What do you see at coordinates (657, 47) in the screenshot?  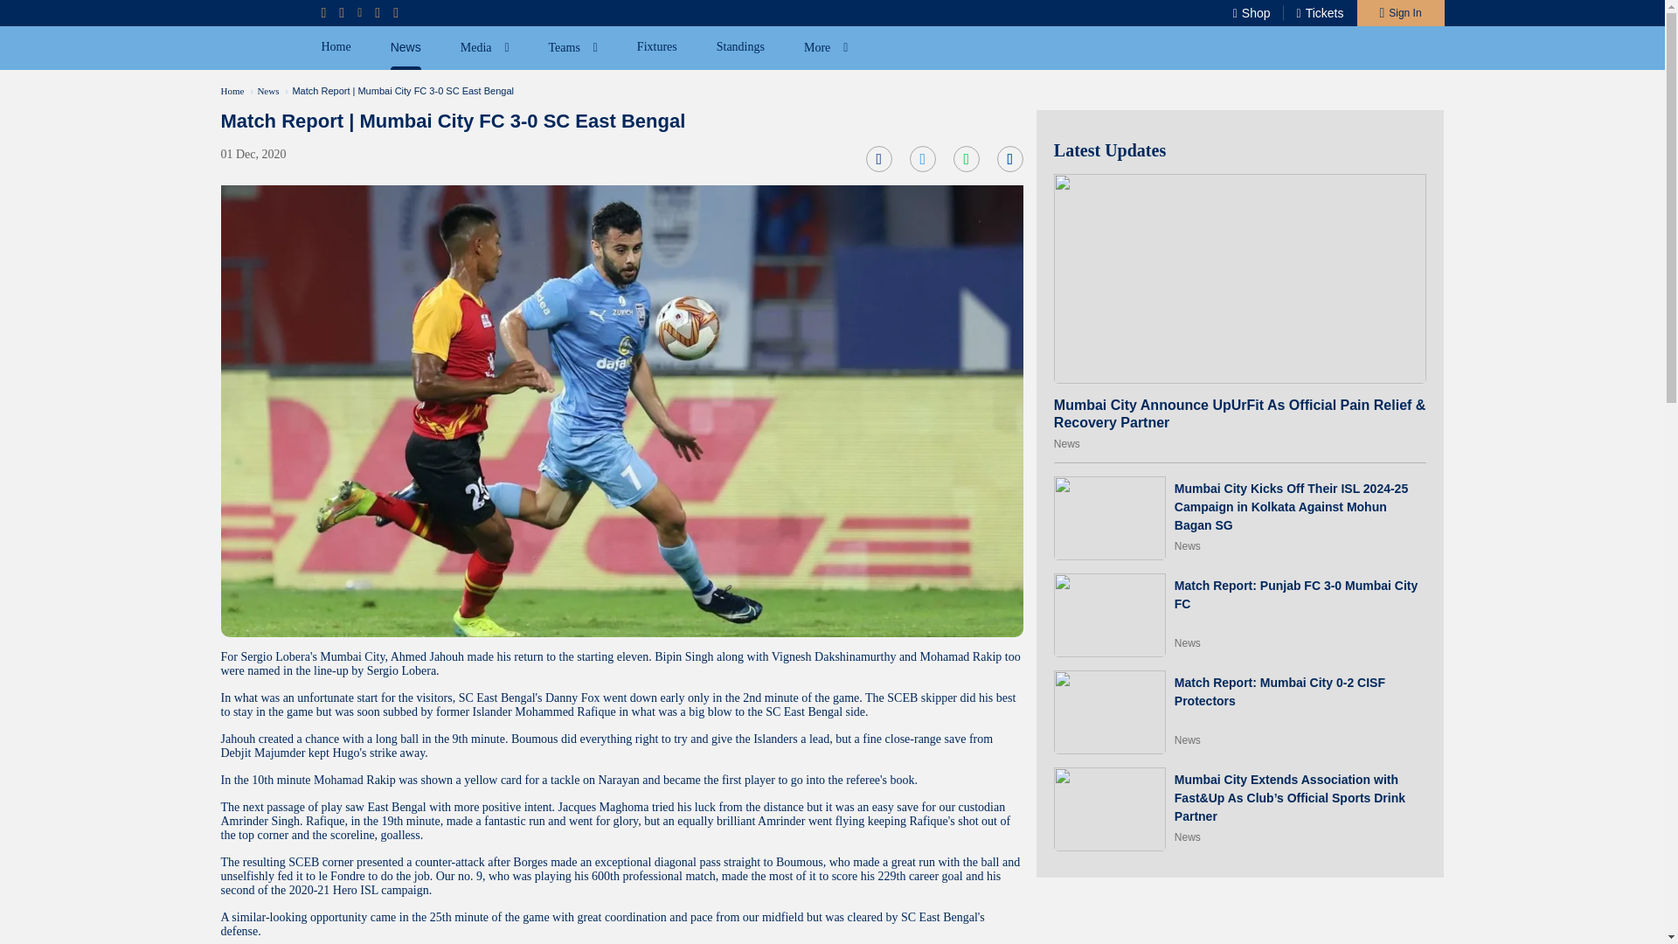 I see `Fixtures` at bounding box center [657, 47].